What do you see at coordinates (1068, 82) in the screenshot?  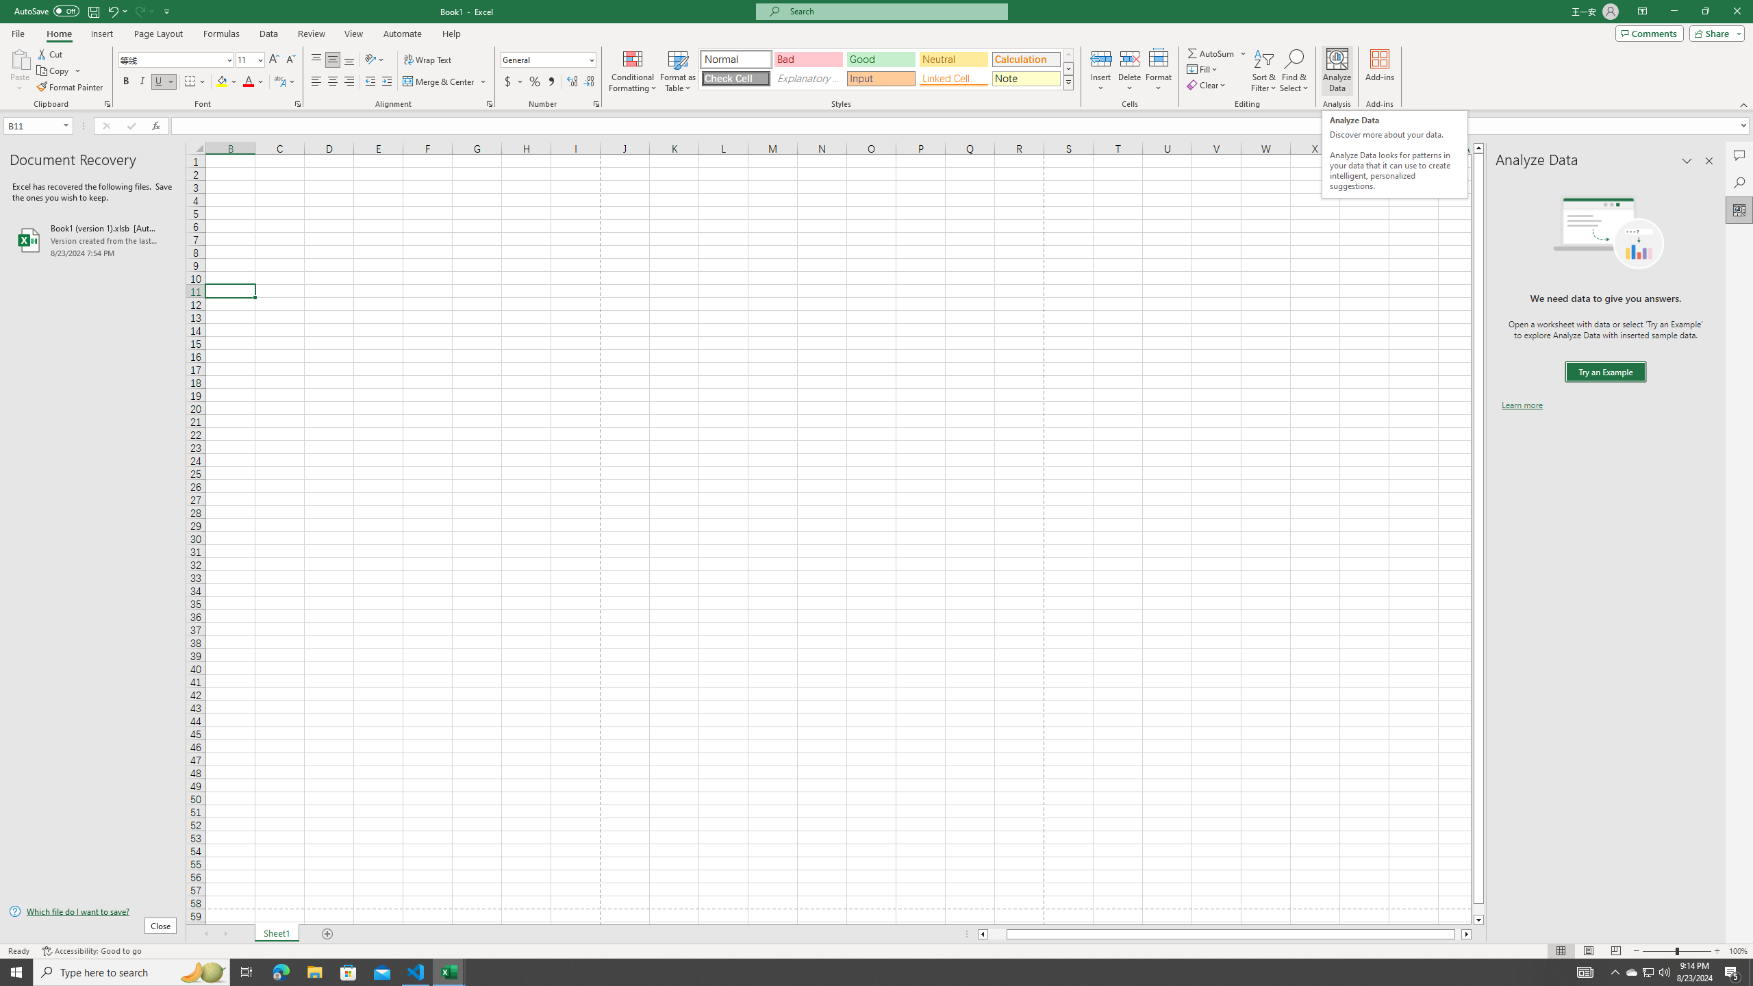 I see `Class: NetUIImage` at bounding box center [1068, 82].